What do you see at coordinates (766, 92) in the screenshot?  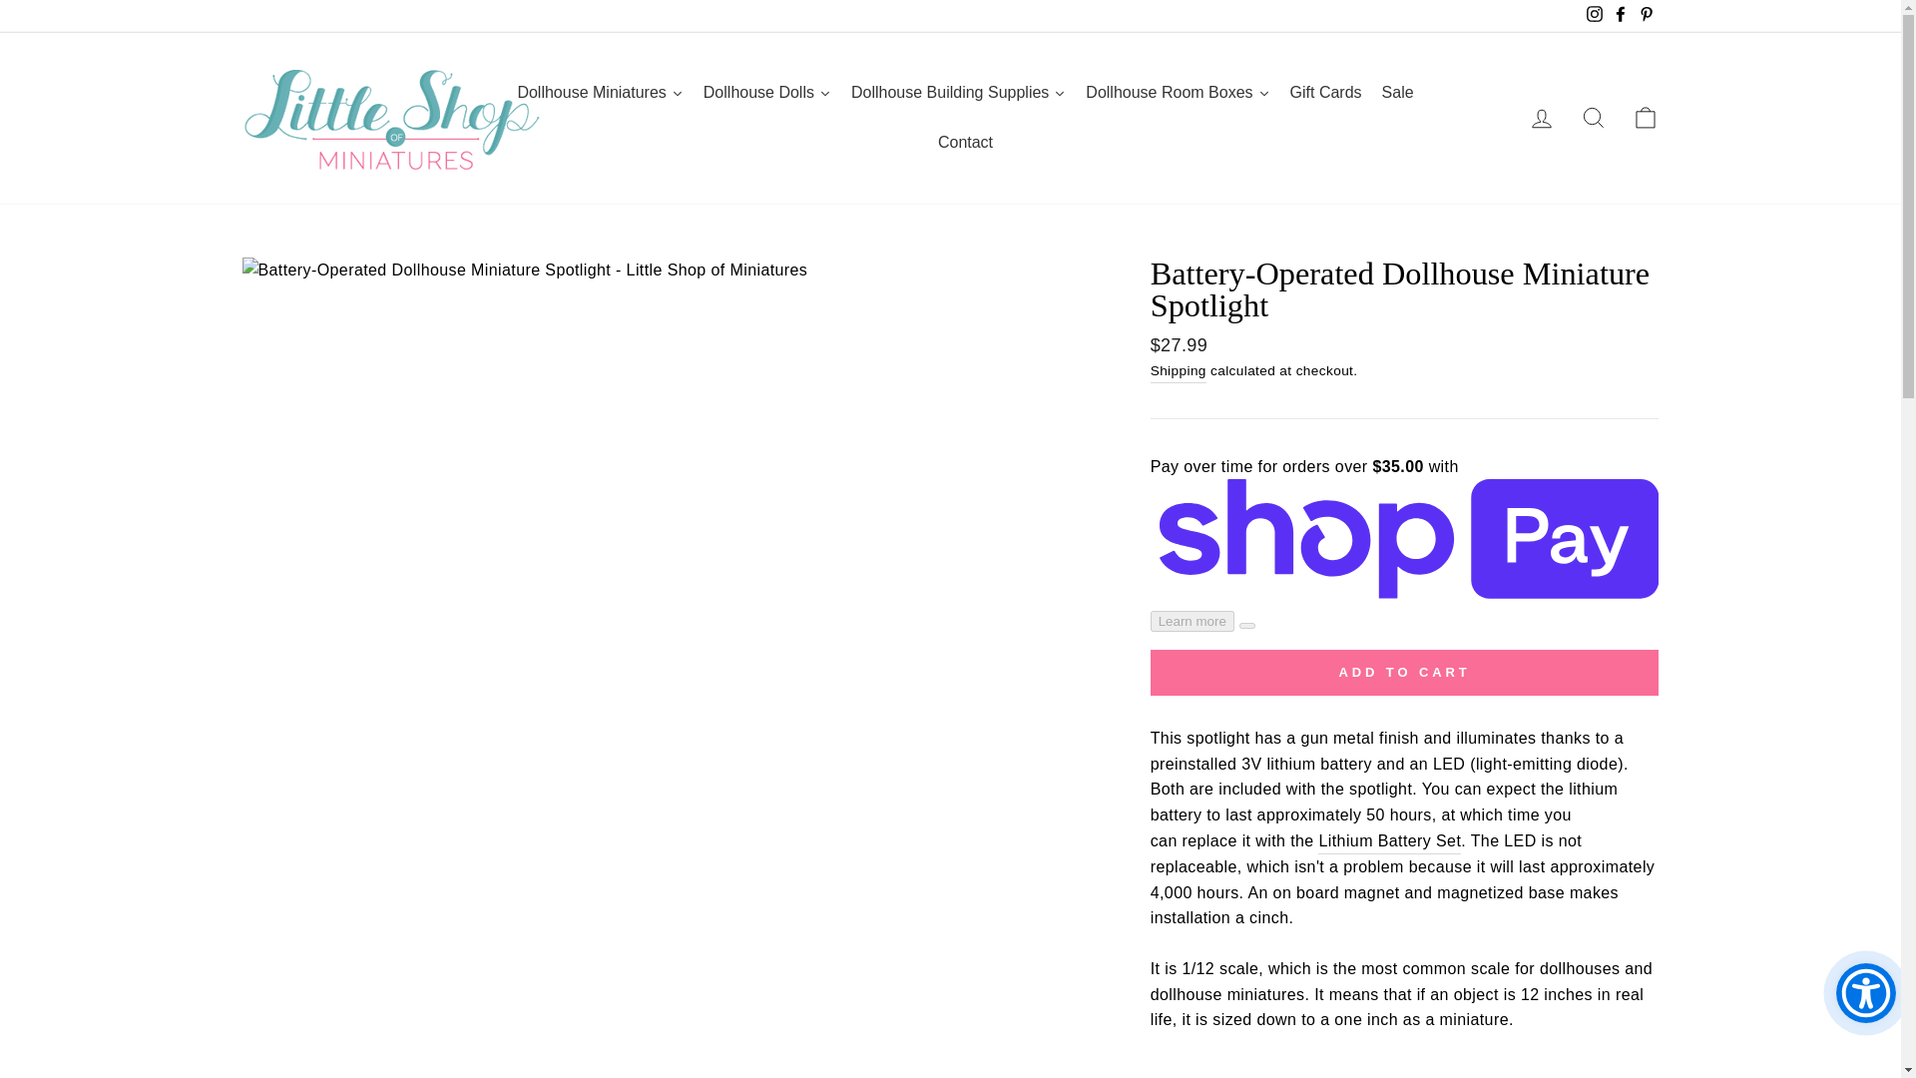 I see `Dollhouse Dolls` at bounding box center [766, 92].